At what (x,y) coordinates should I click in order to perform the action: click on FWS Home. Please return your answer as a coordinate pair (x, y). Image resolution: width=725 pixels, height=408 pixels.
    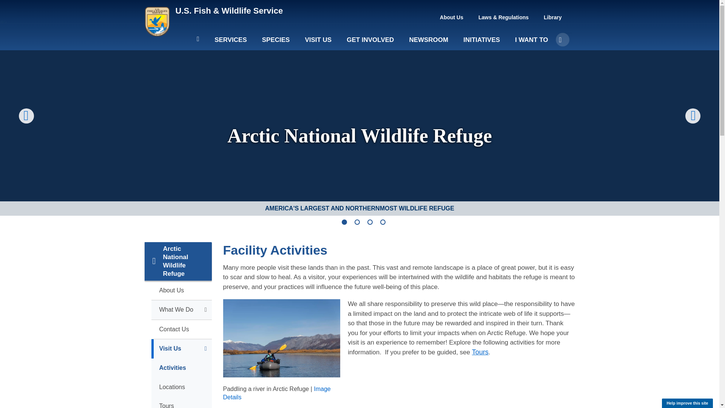
    Looking at the image, I should click on (229, 11).